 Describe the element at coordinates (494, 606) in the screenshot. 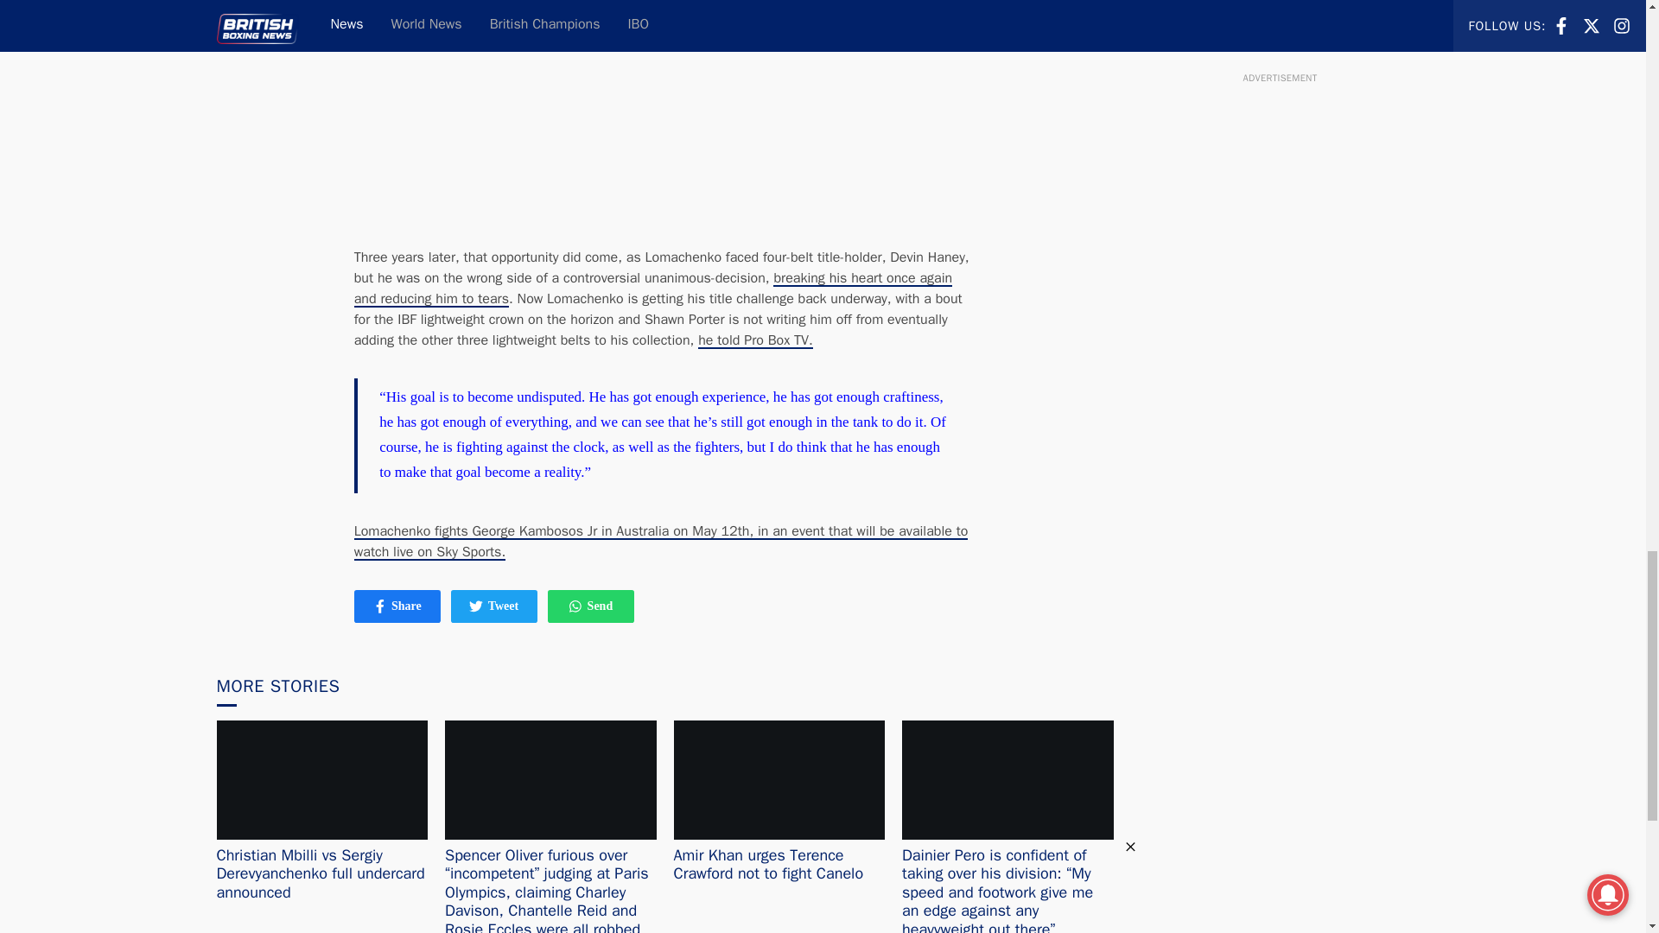

I see `Facebook` at that location.